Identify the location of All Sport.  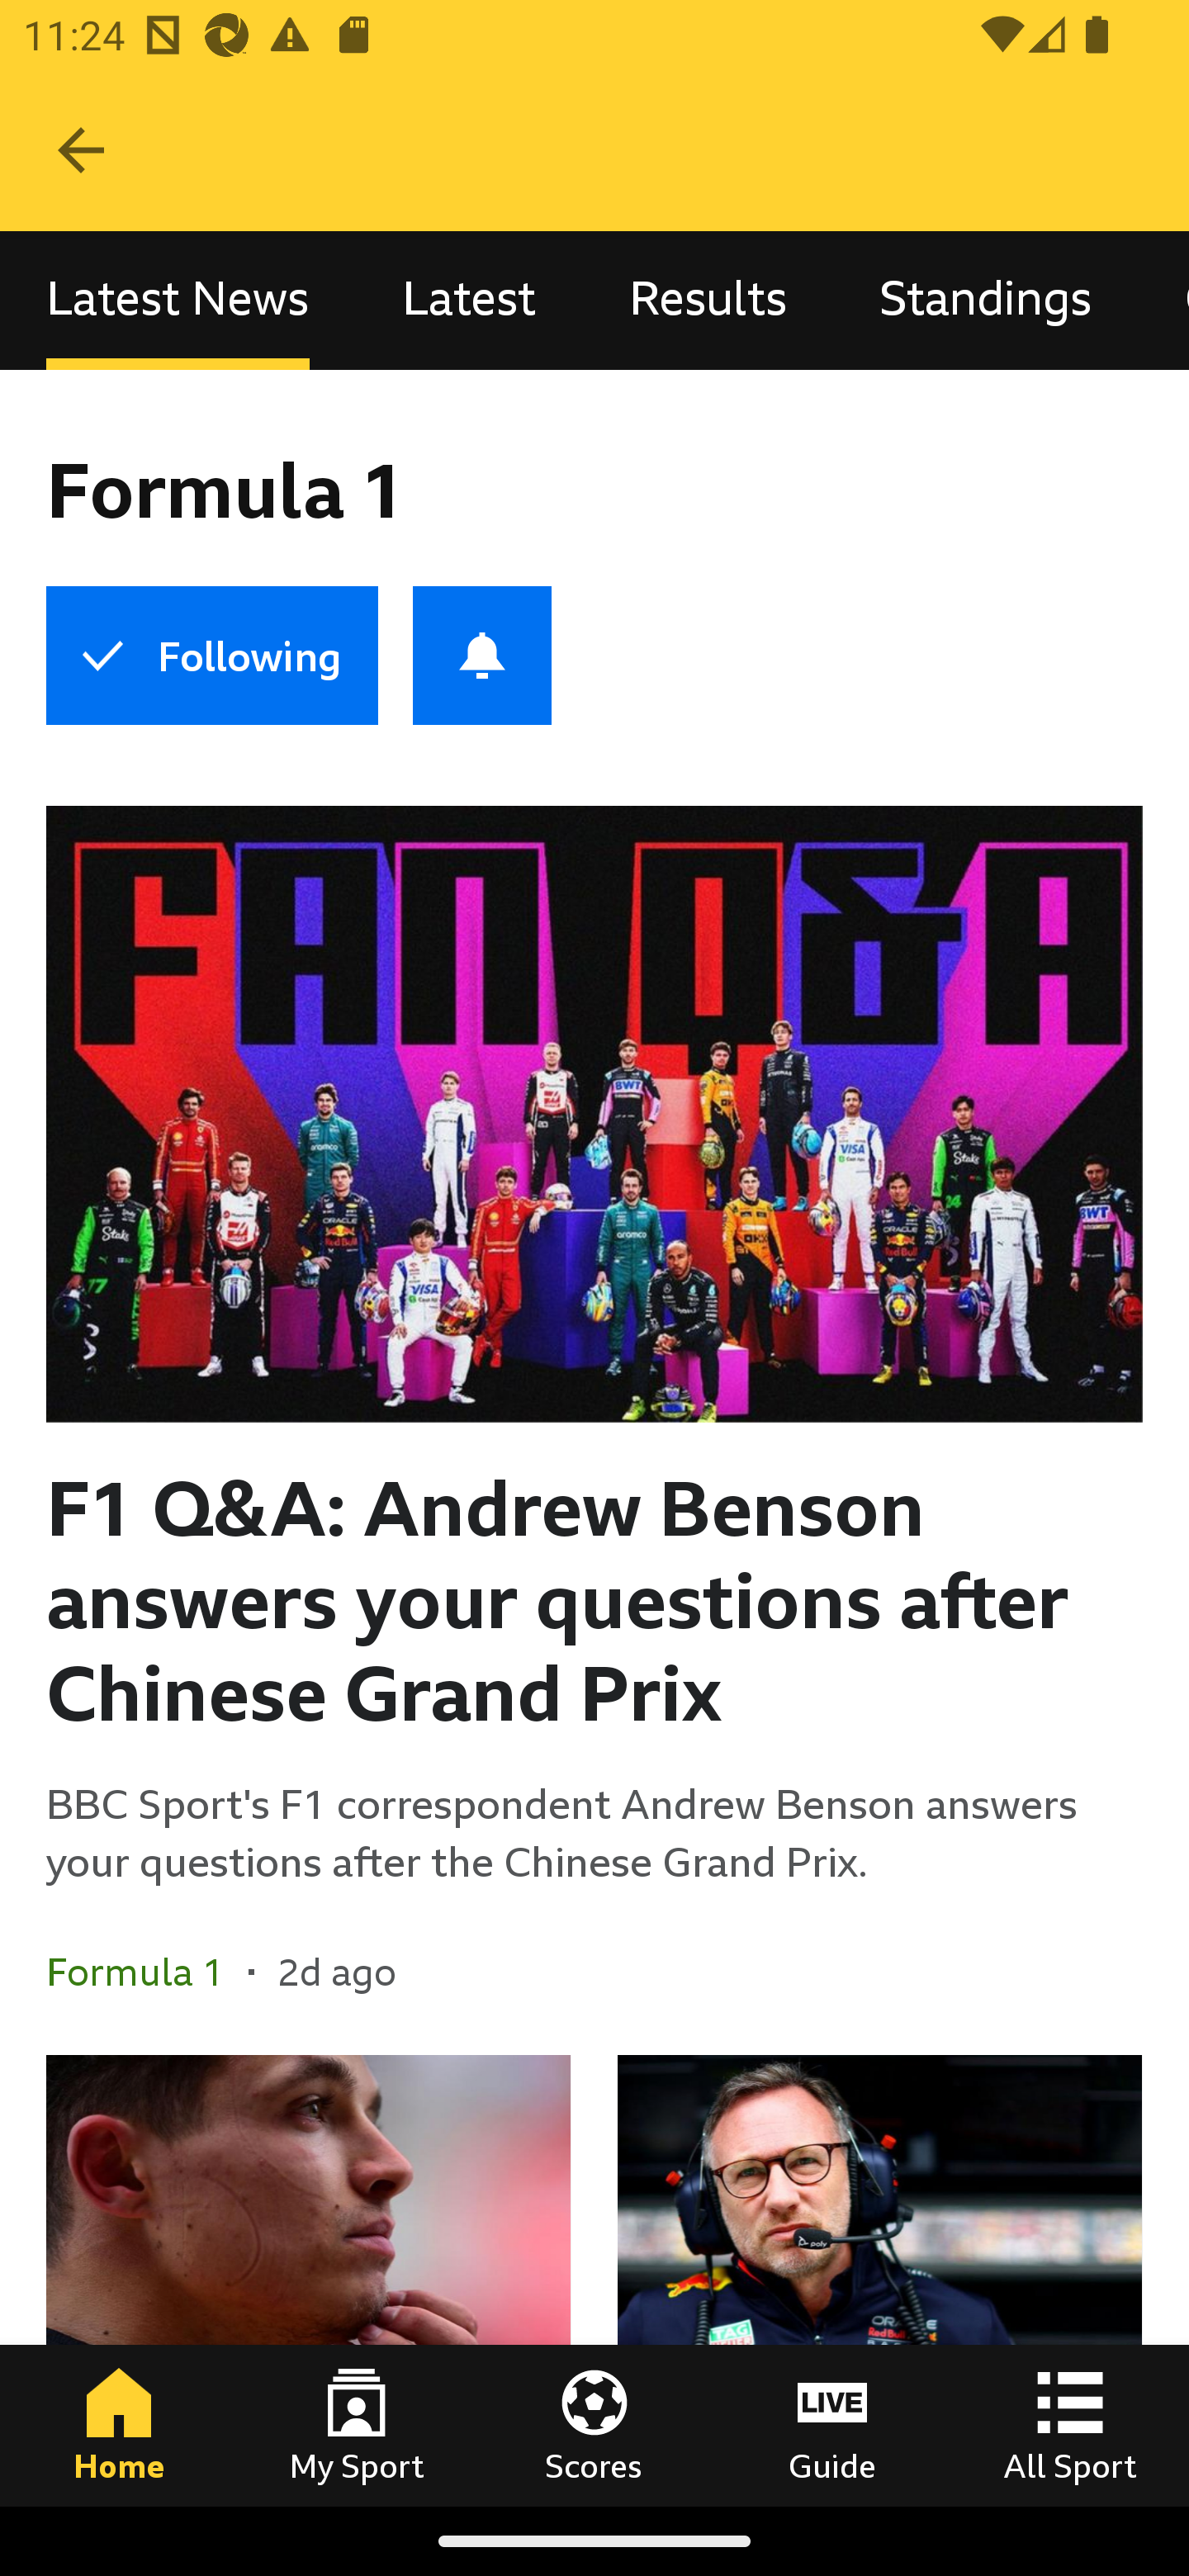
(1070, 2425).